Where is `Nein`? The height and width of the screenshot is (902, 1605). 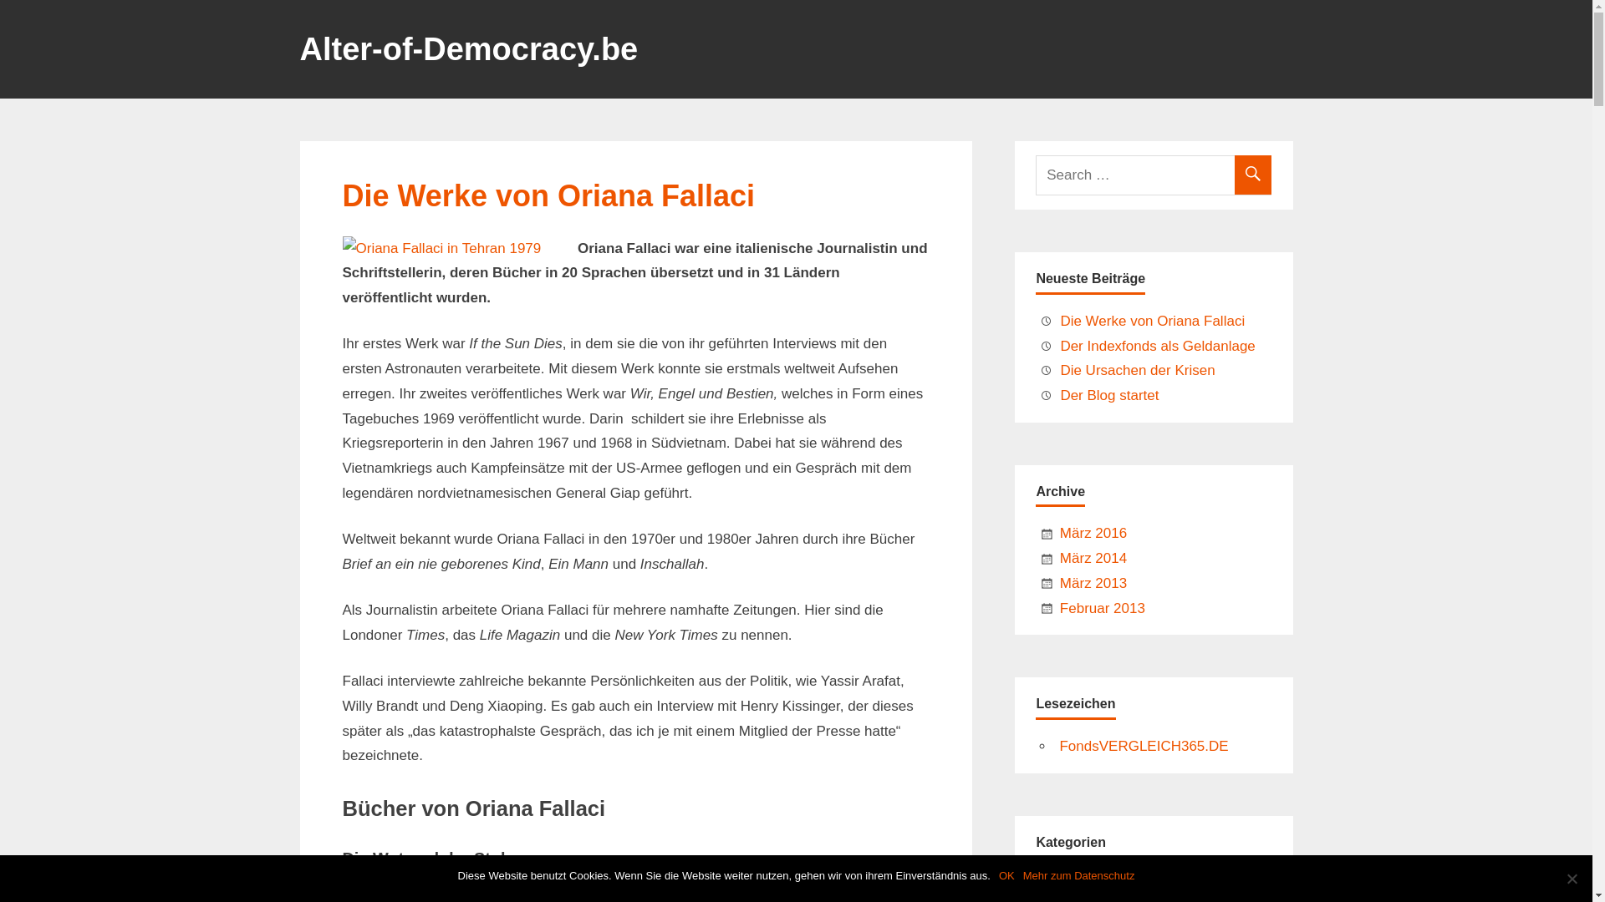 Nein is located at coordinates (1572, 879).